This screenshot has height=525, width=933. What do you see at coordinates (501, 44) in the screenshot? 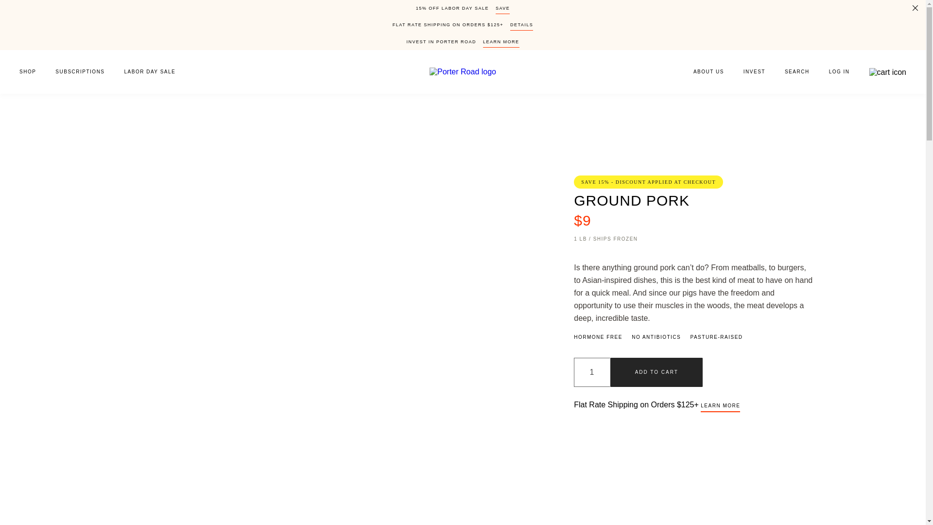
I see `LEARN MORE` at bounding box center [501, 44].